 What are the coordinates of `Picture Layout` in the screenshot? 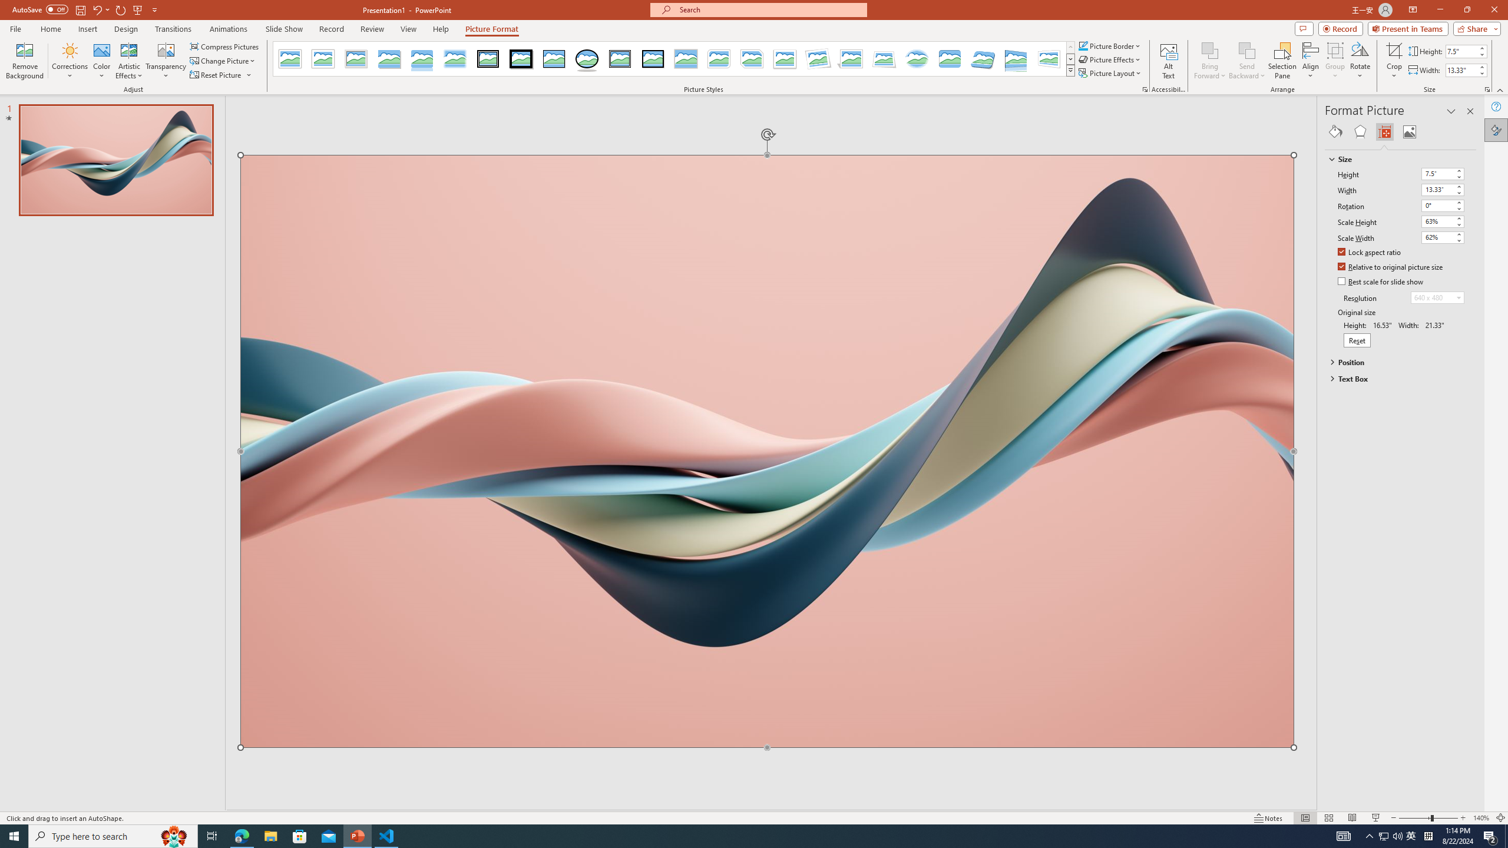 It's located at (1110, 73).